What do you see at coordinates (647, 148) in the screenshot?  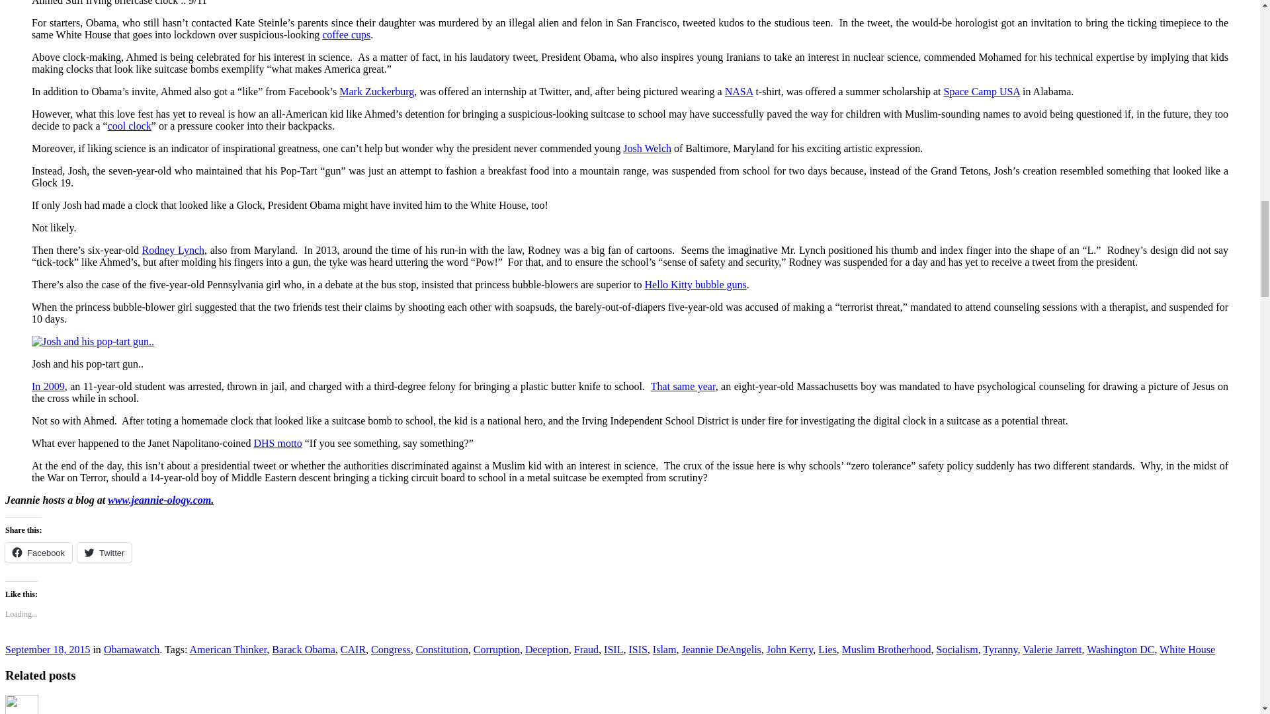 I see `Josh Welch` at bounding box center [647, 148].